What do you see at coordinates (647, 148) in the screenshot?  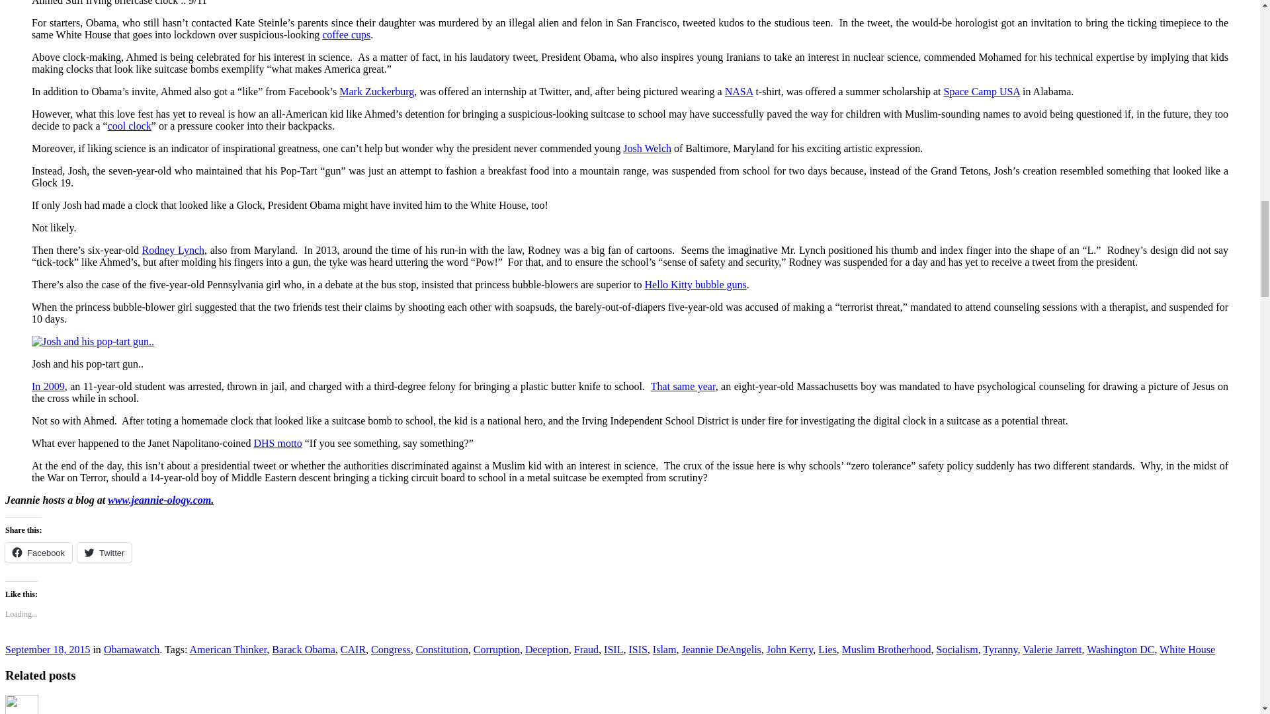 I see `Josh Welch` at bounding box center [647, 148].